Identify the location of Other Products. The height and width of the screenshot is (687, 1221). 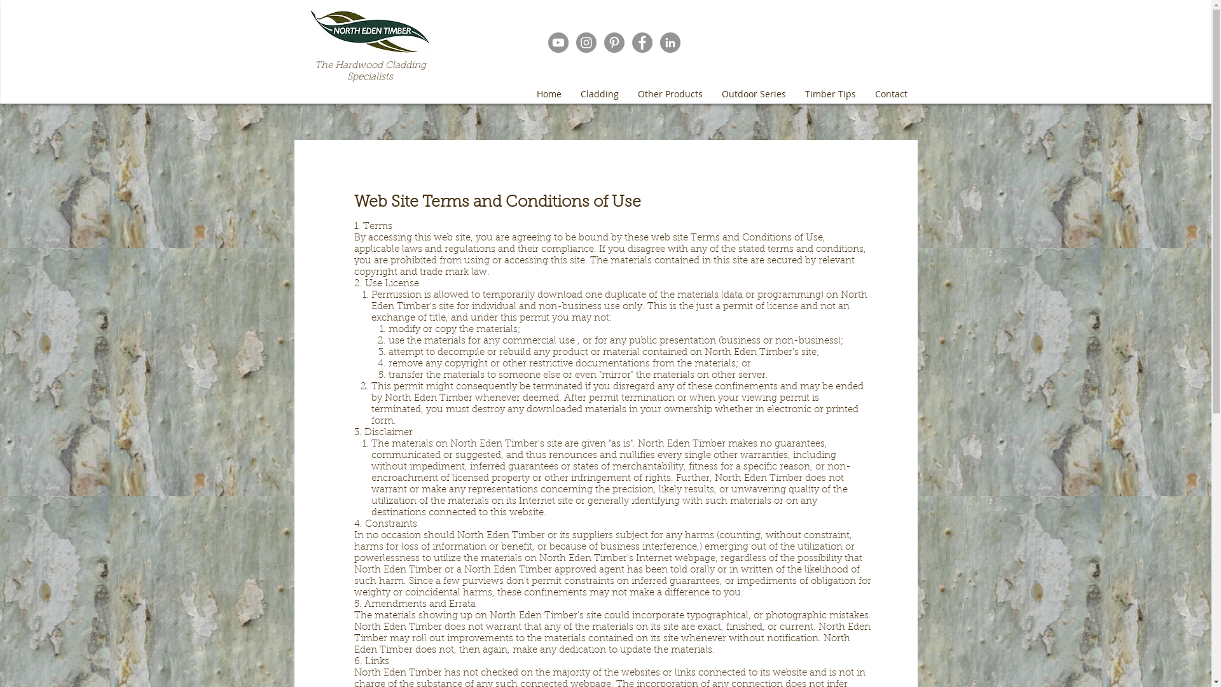
(670, 94).